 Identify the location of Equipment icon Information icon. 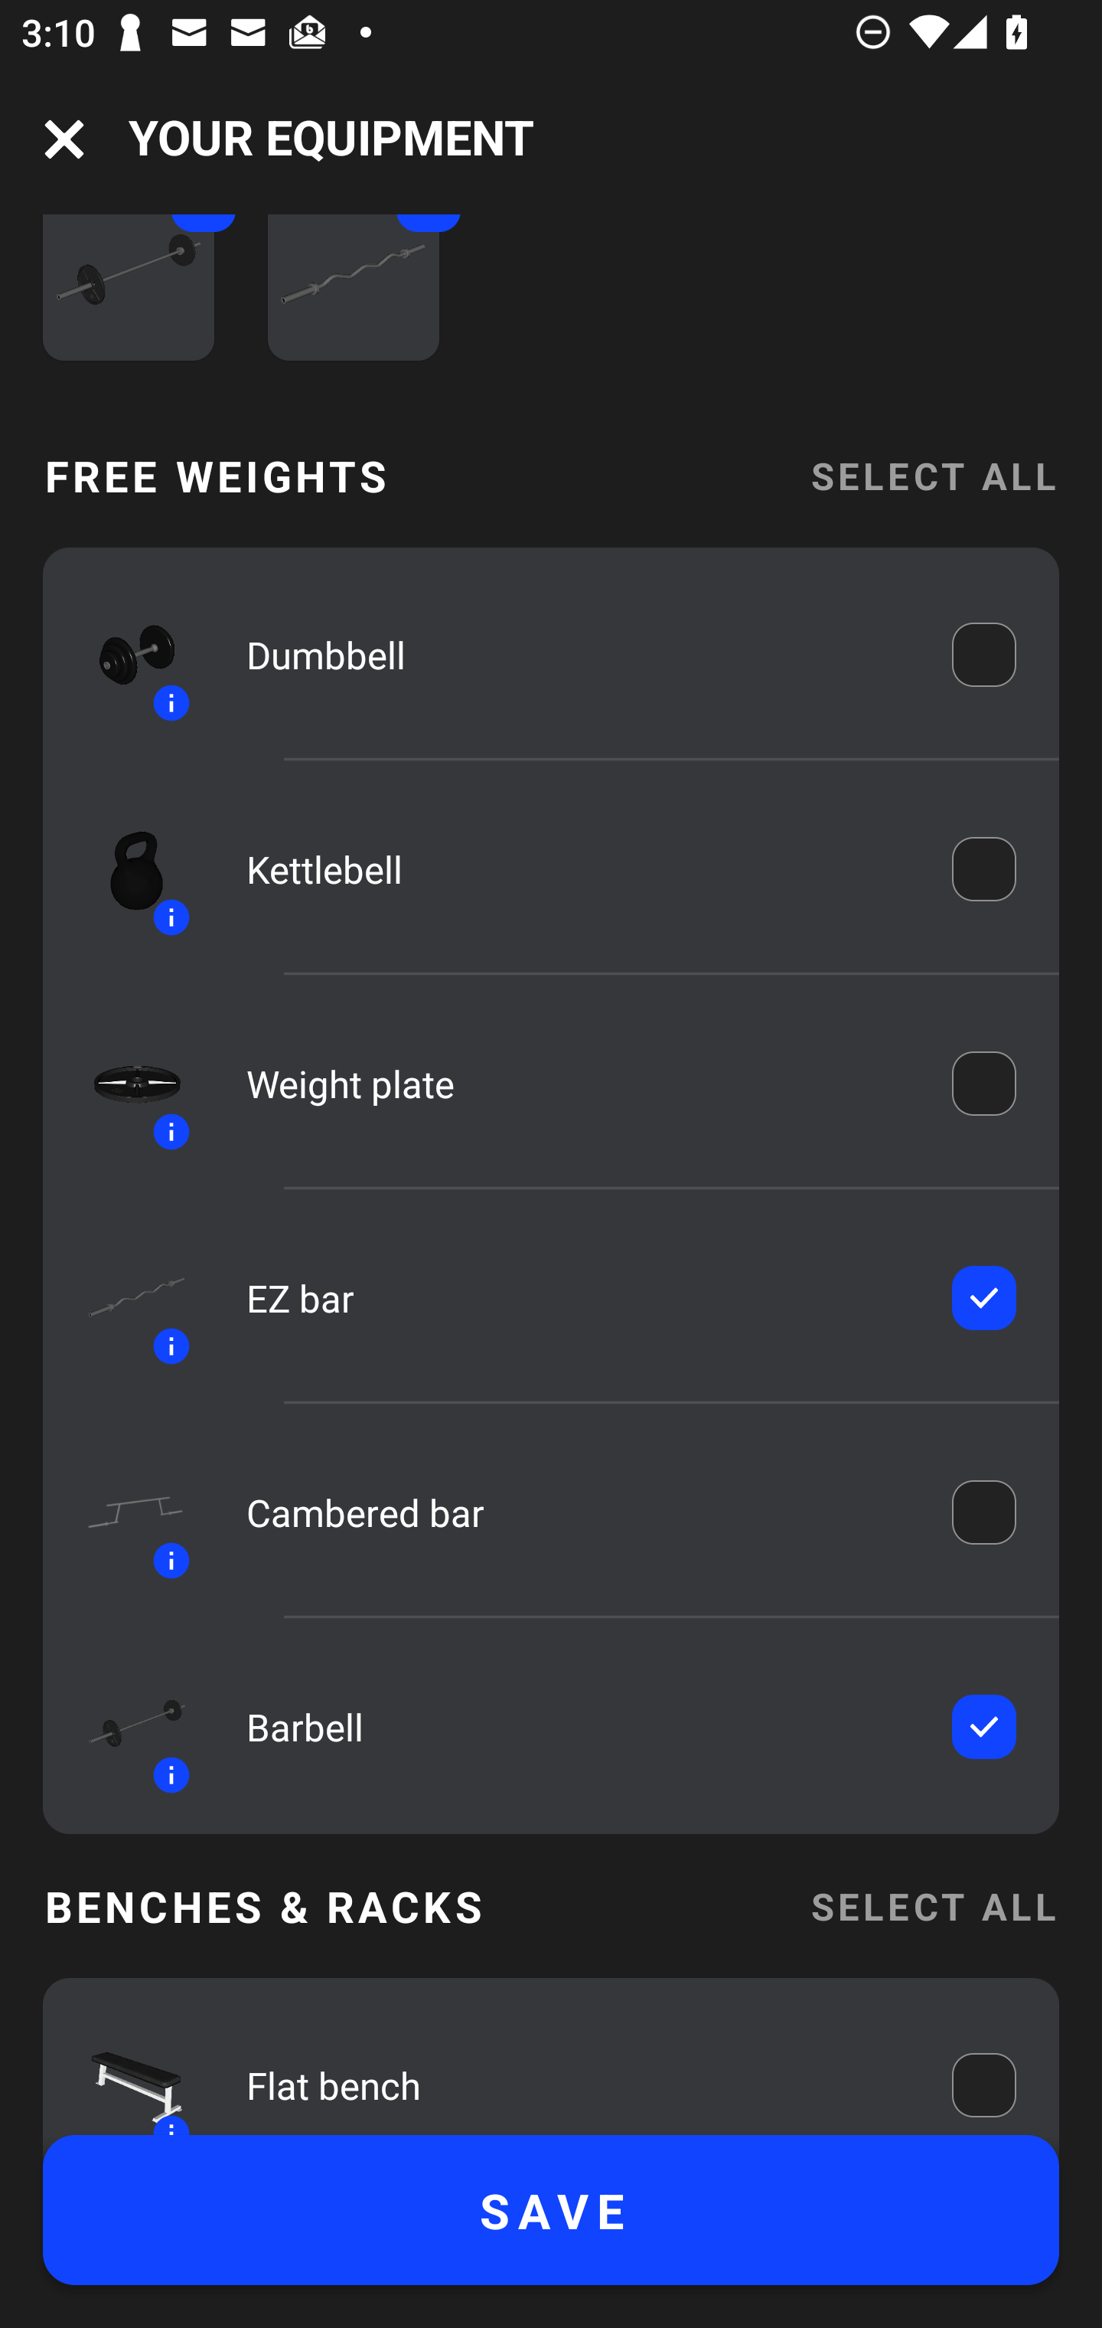
(123, 1084).